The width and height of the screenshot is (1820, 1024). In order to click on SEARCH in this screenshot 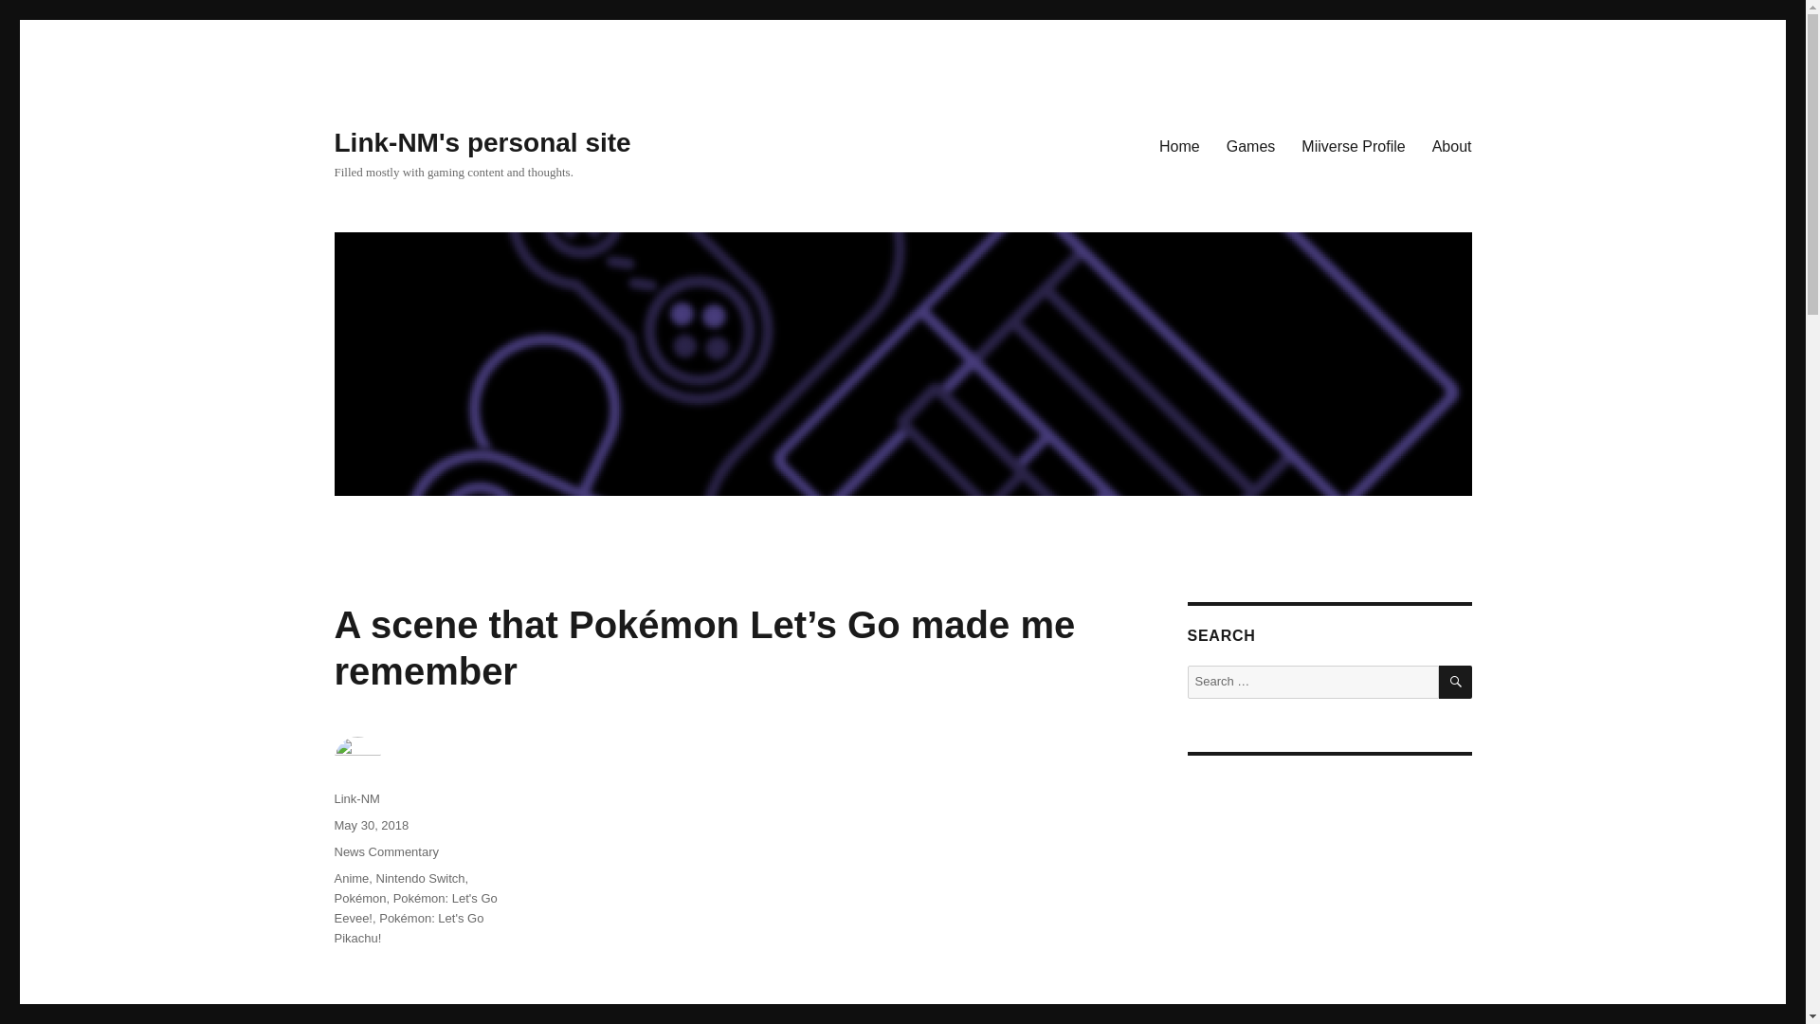, I will do `click(1456, 682)`.